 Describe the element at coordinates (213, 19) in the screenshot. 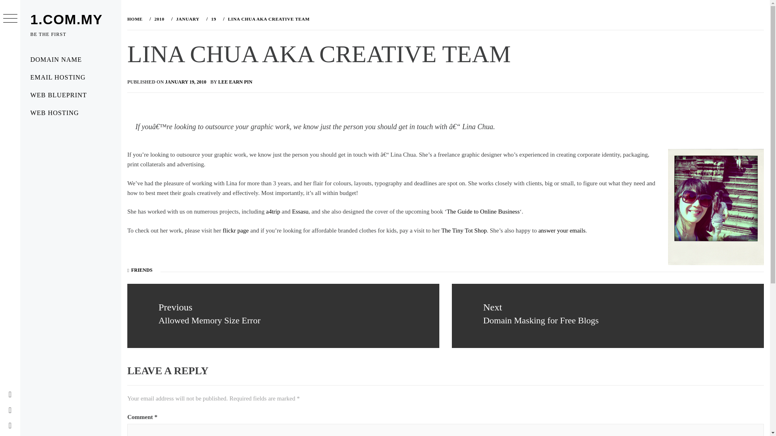

I see `19` at that location.